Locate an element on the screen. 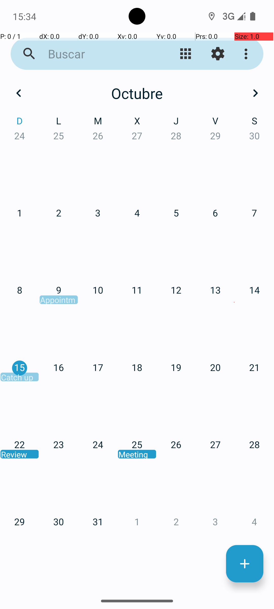 The width and height of the screenshot is (274, 609). Ajustes is located at coordinates (218, 54).